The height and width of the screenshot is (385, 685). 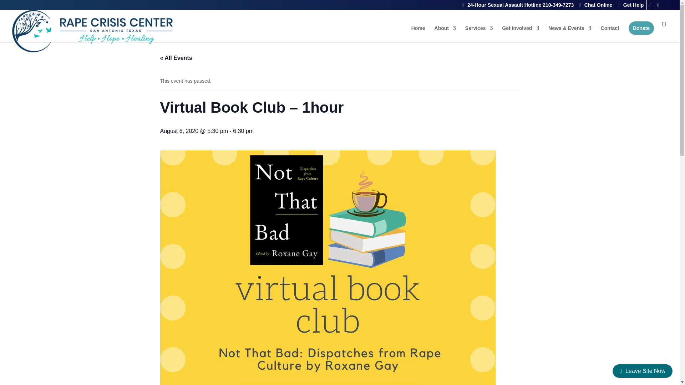 What do you see at coordinates (595, 5) in the screenshot?
I see `Chat Online` at bounding box center [595, 5].